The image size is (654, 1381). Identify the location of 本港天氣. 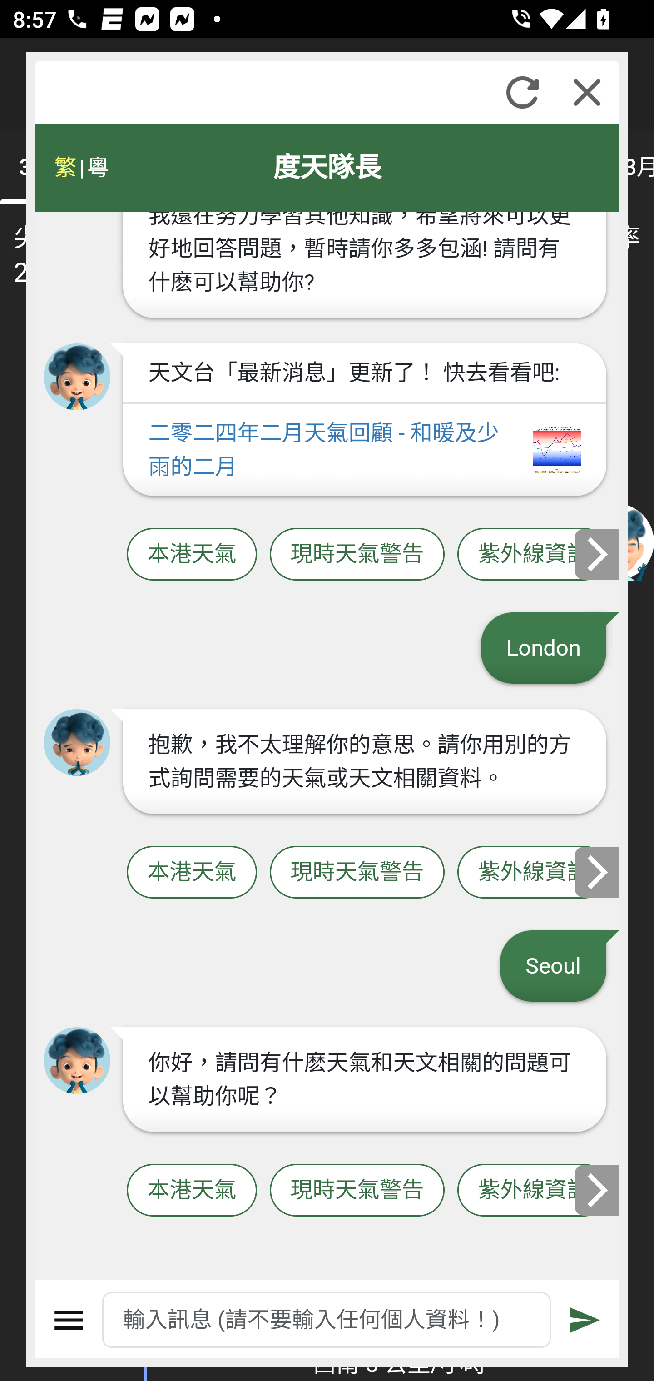
(192, 1191).